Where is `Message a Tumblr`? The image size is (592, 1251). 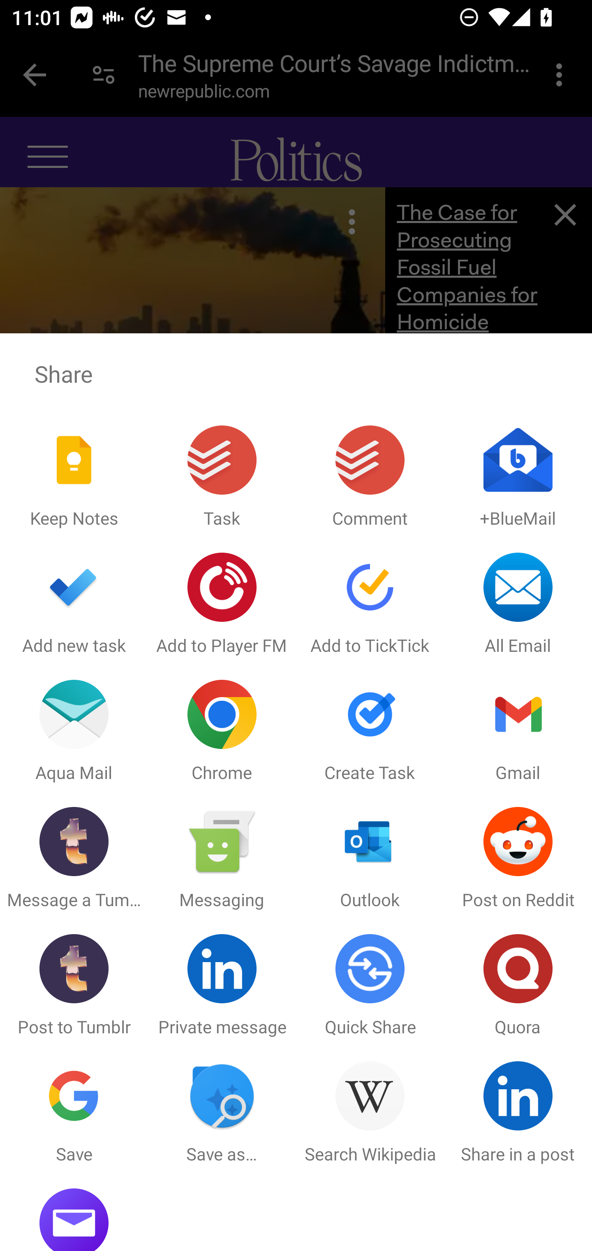 Message a Tumblr is located at coordinates (74, 859).